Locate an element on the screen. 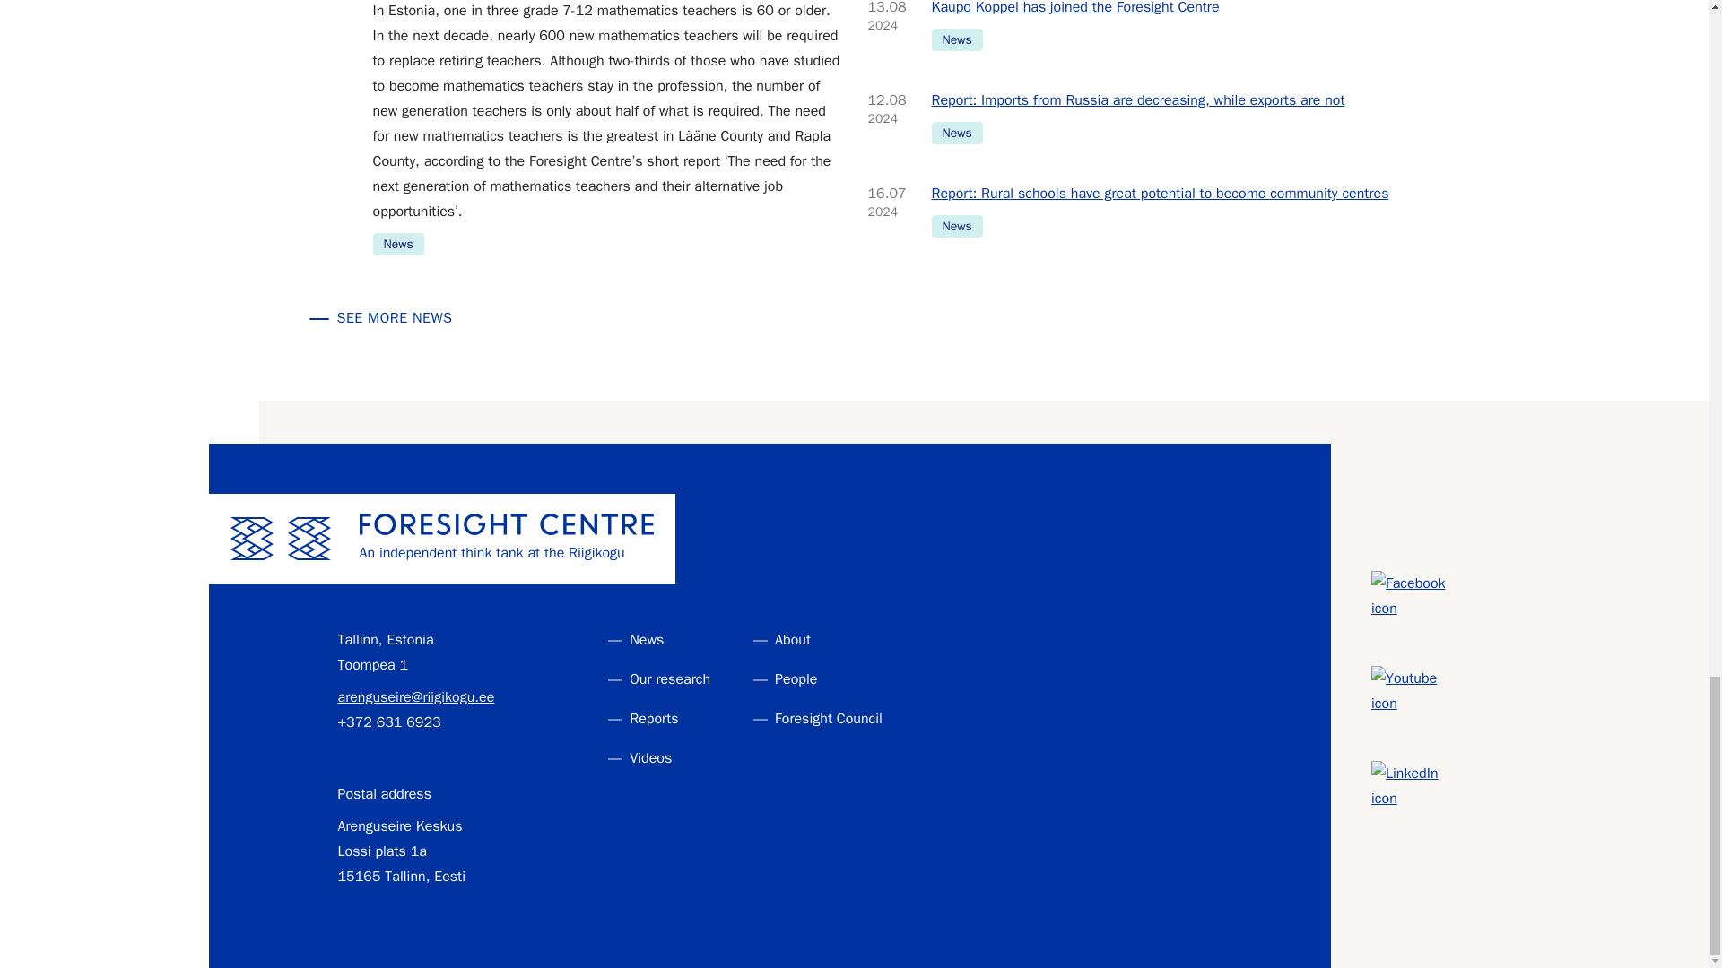 The image size is (1722, 968). Kaupo Koppel has joined the Foresight Centre is located at coordinates (1164, 9).